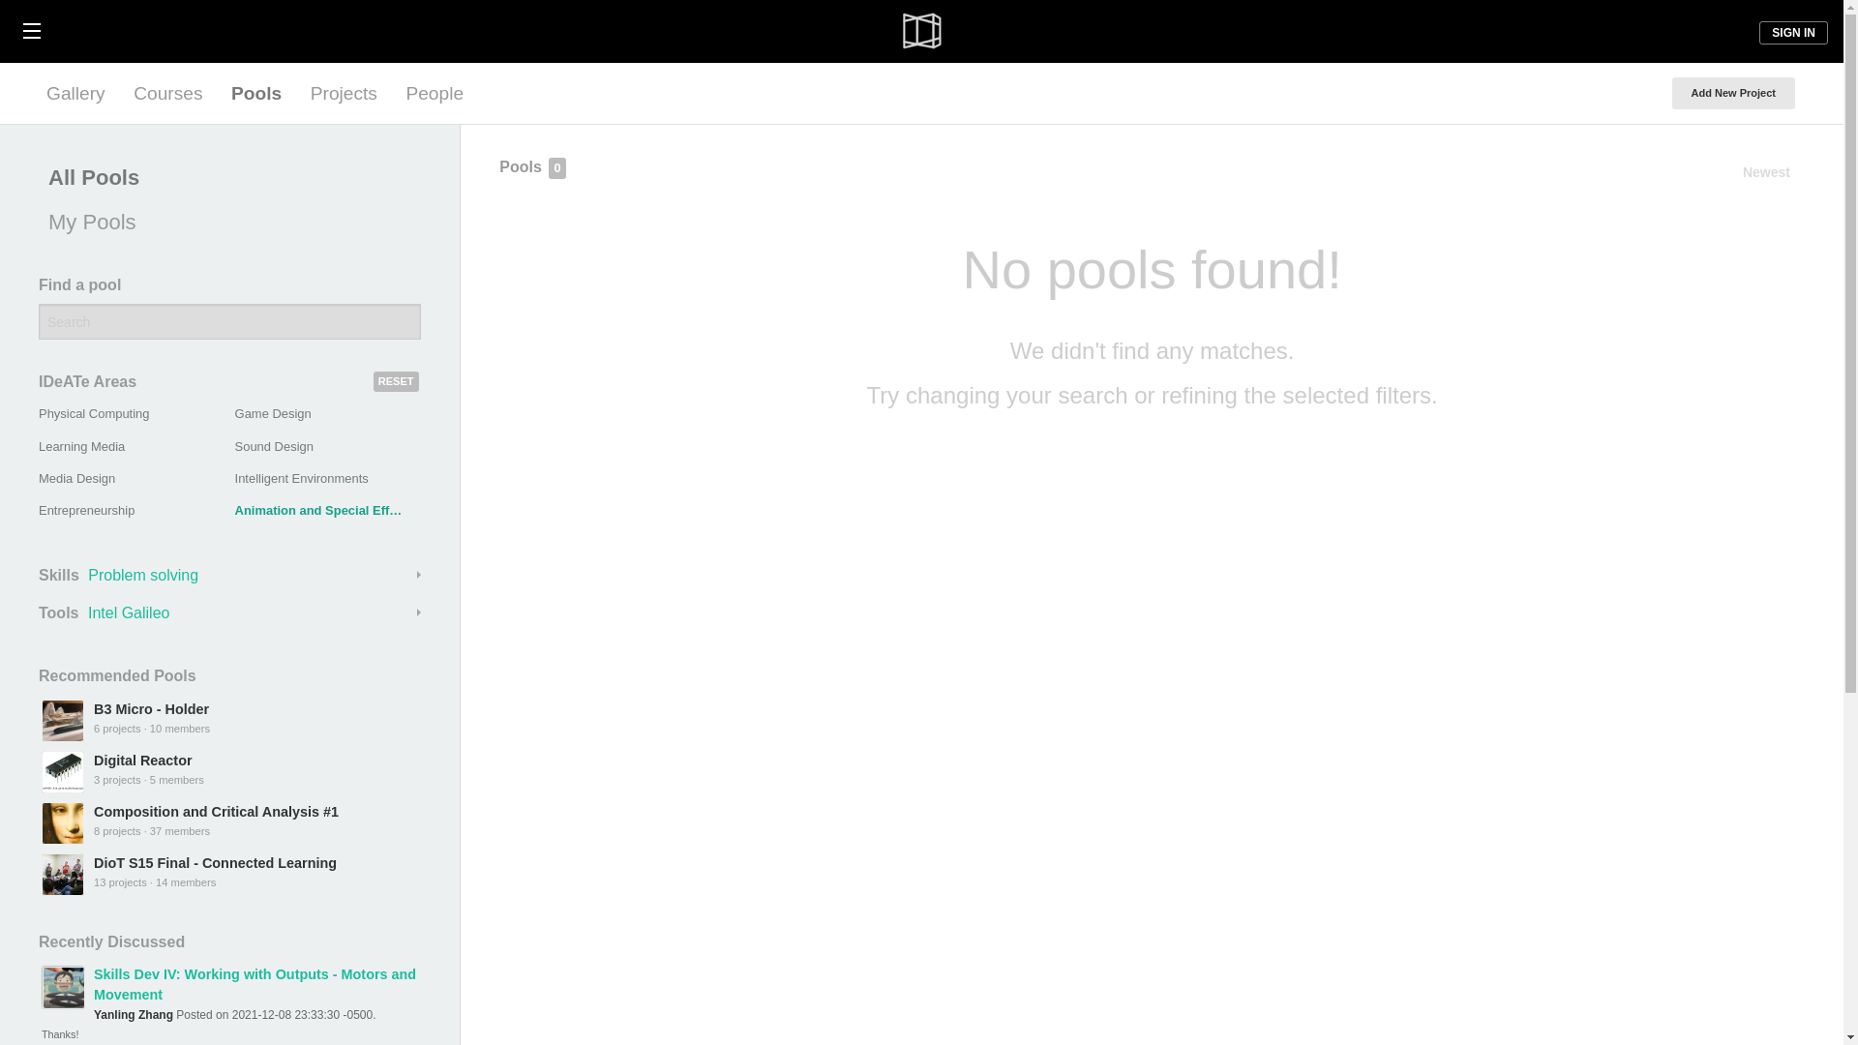  I want to click on Entrepreneurship, so click(86, 509).